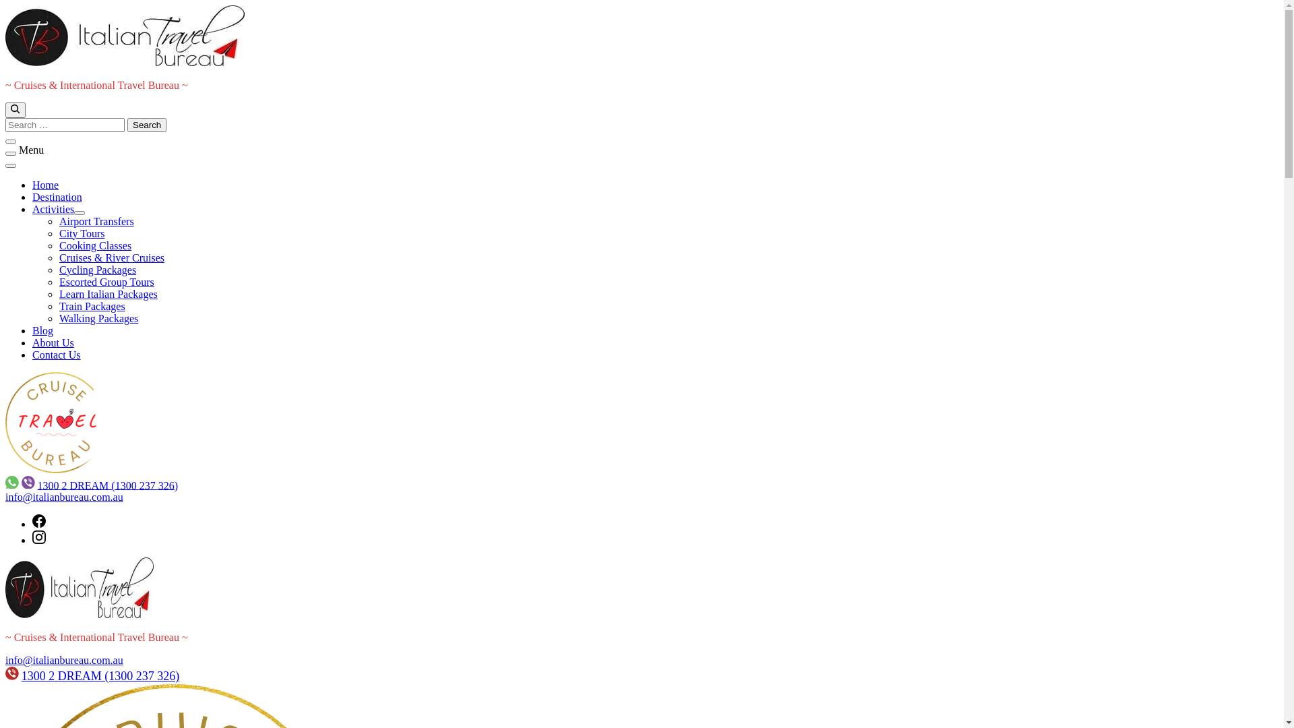 The image size is (1294, 728). What do you see at coordinates (53, 209) in the screenshot?
I see `Activities` at bounding box center [53, 209].